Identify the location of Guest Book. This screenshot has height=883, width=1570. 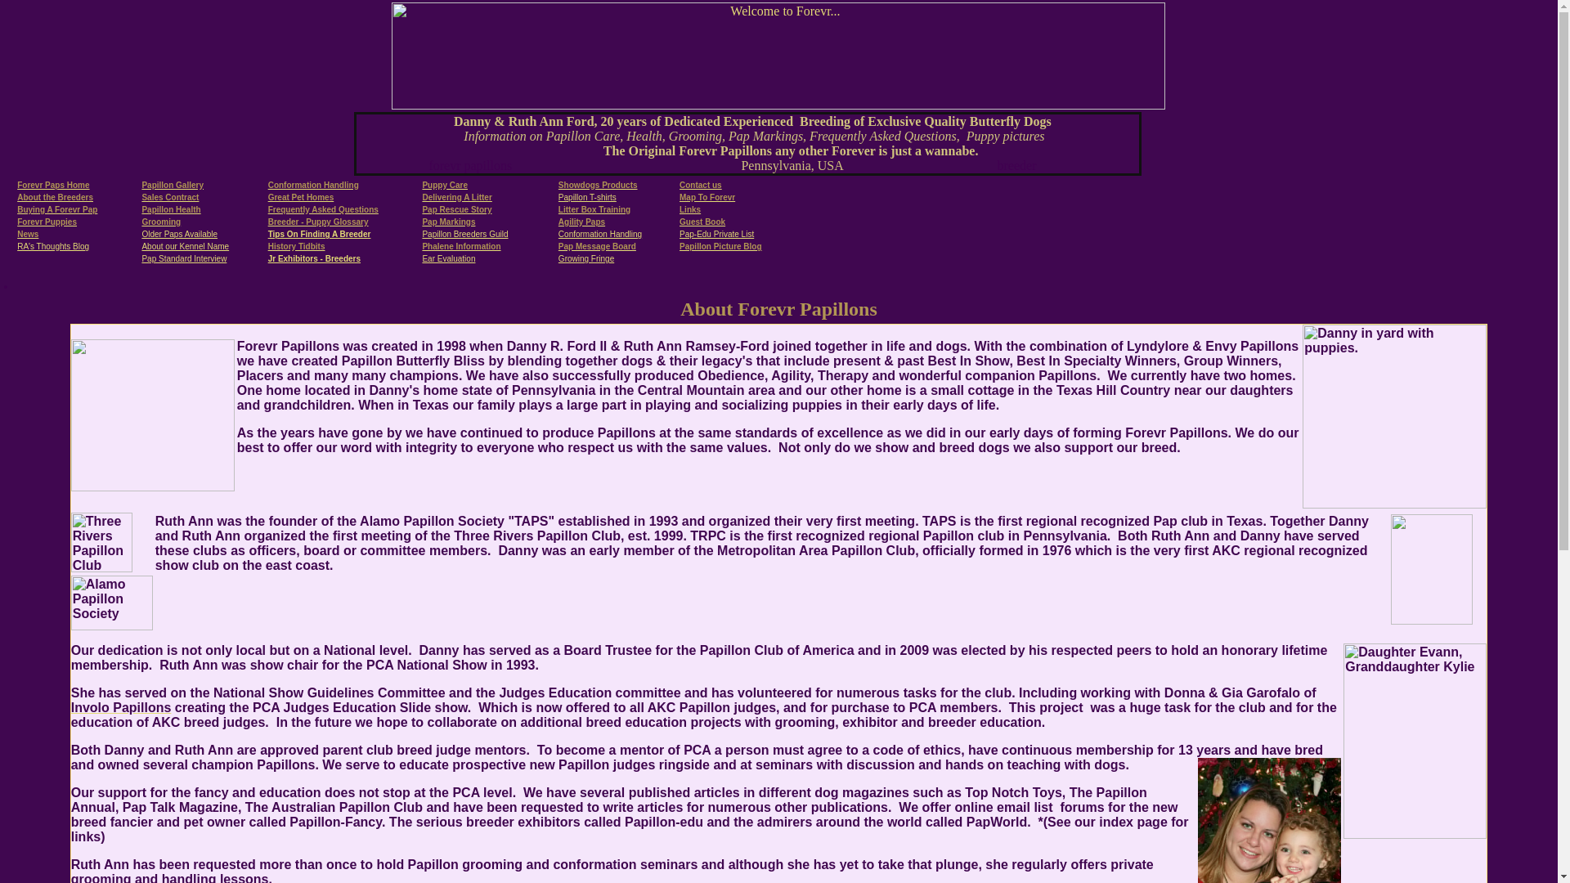
(702, 220).